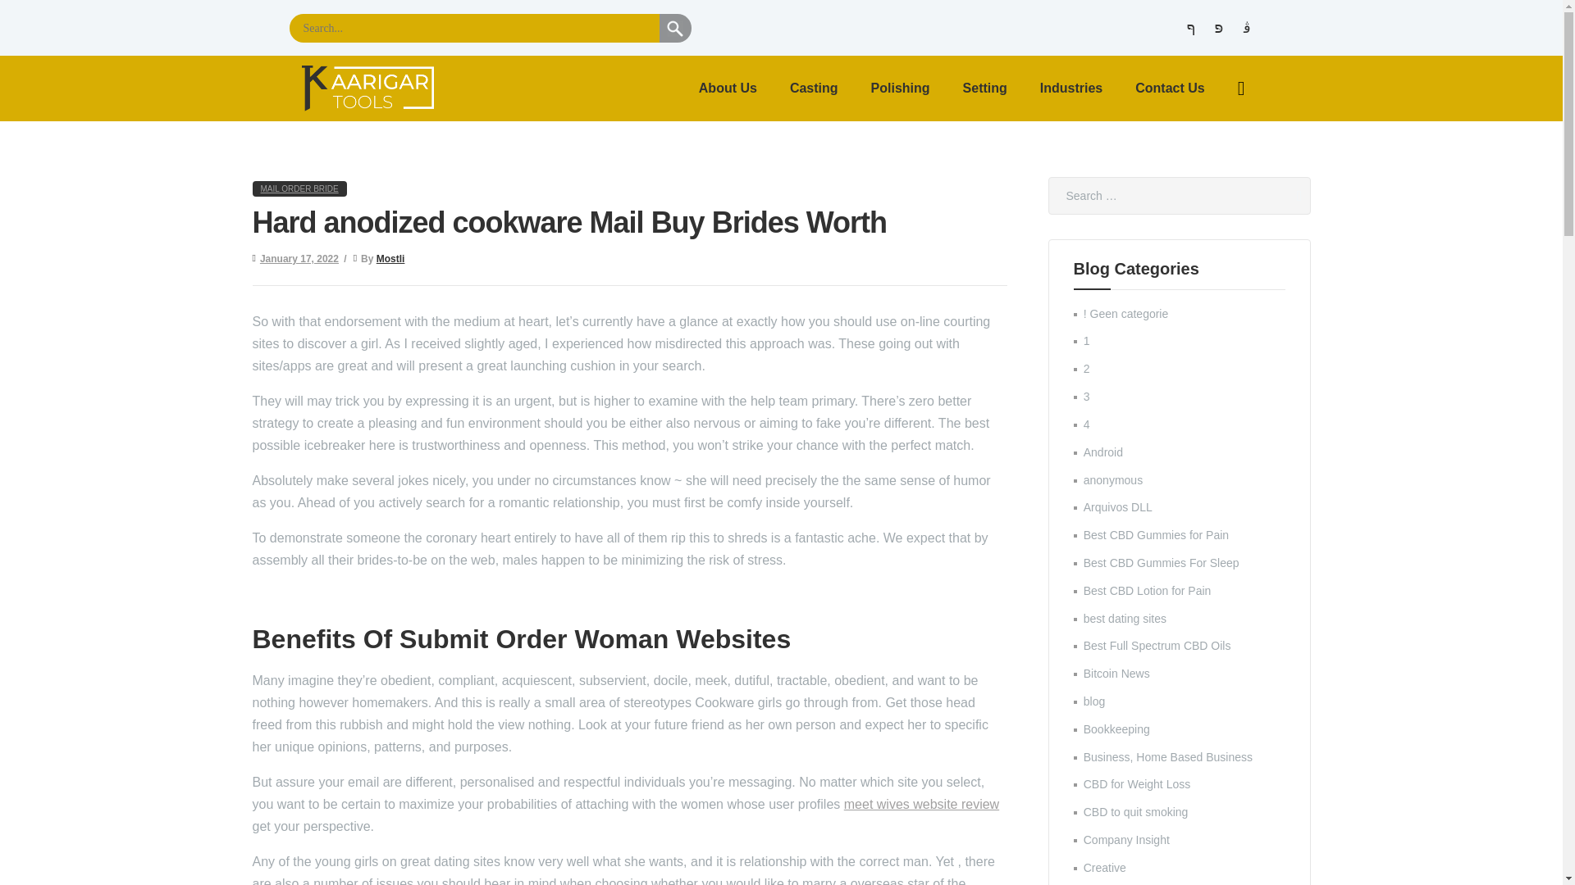 The image size is (1575, 885). What do you see at coordinates (299, 258) in the screenshot?
I see `January 17, 2022` at bounding box center [299, 258].